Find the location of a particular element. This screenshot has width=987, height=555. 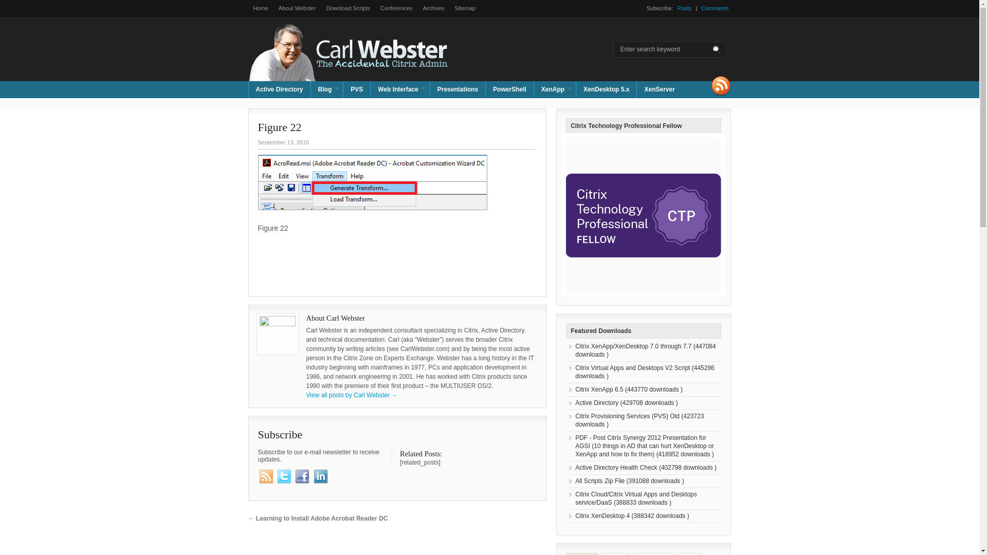

PVS is located at coordinates (357, 89).